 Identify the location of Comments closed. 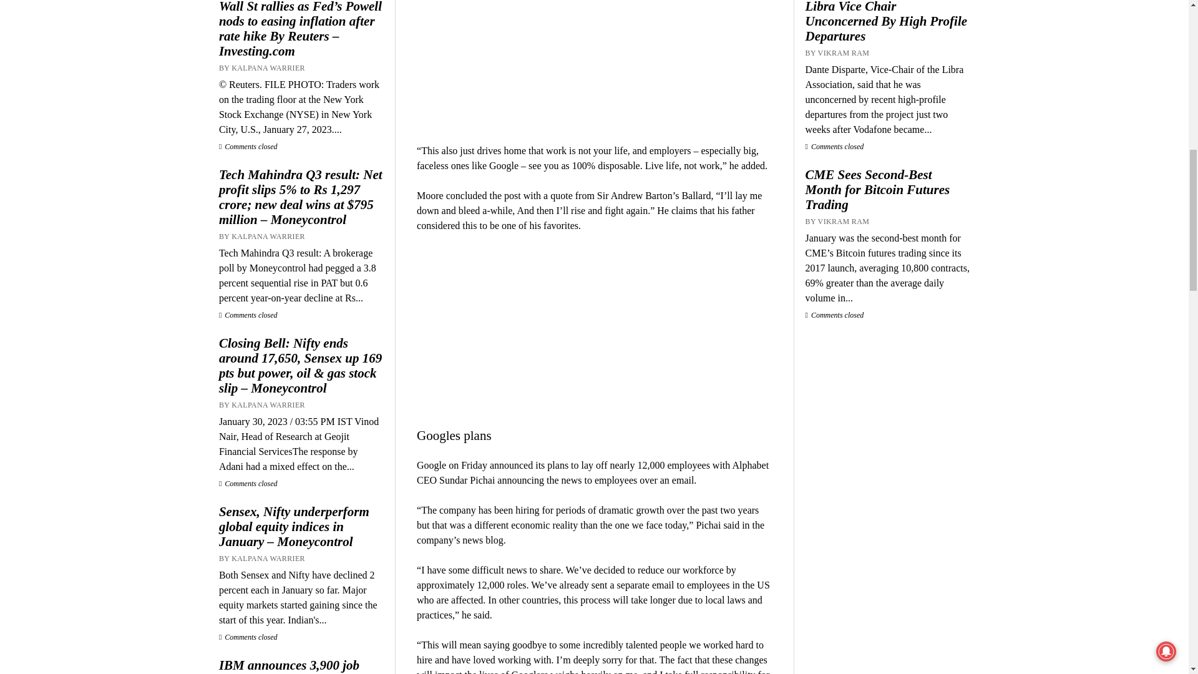
(248, 315).